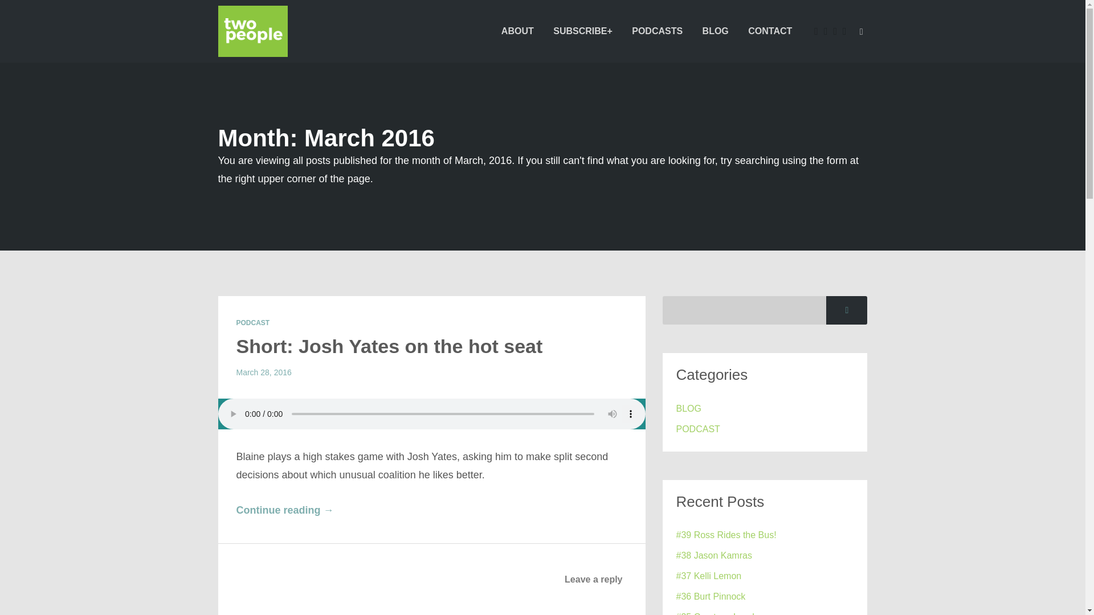 Image resolution: width=1094 pixels, height=615 pixels. What do you see at coordinates (389, 346) in the screenshot?
I see `Short: Josh Yates on the hot seat` at bounding box center [389, 346].